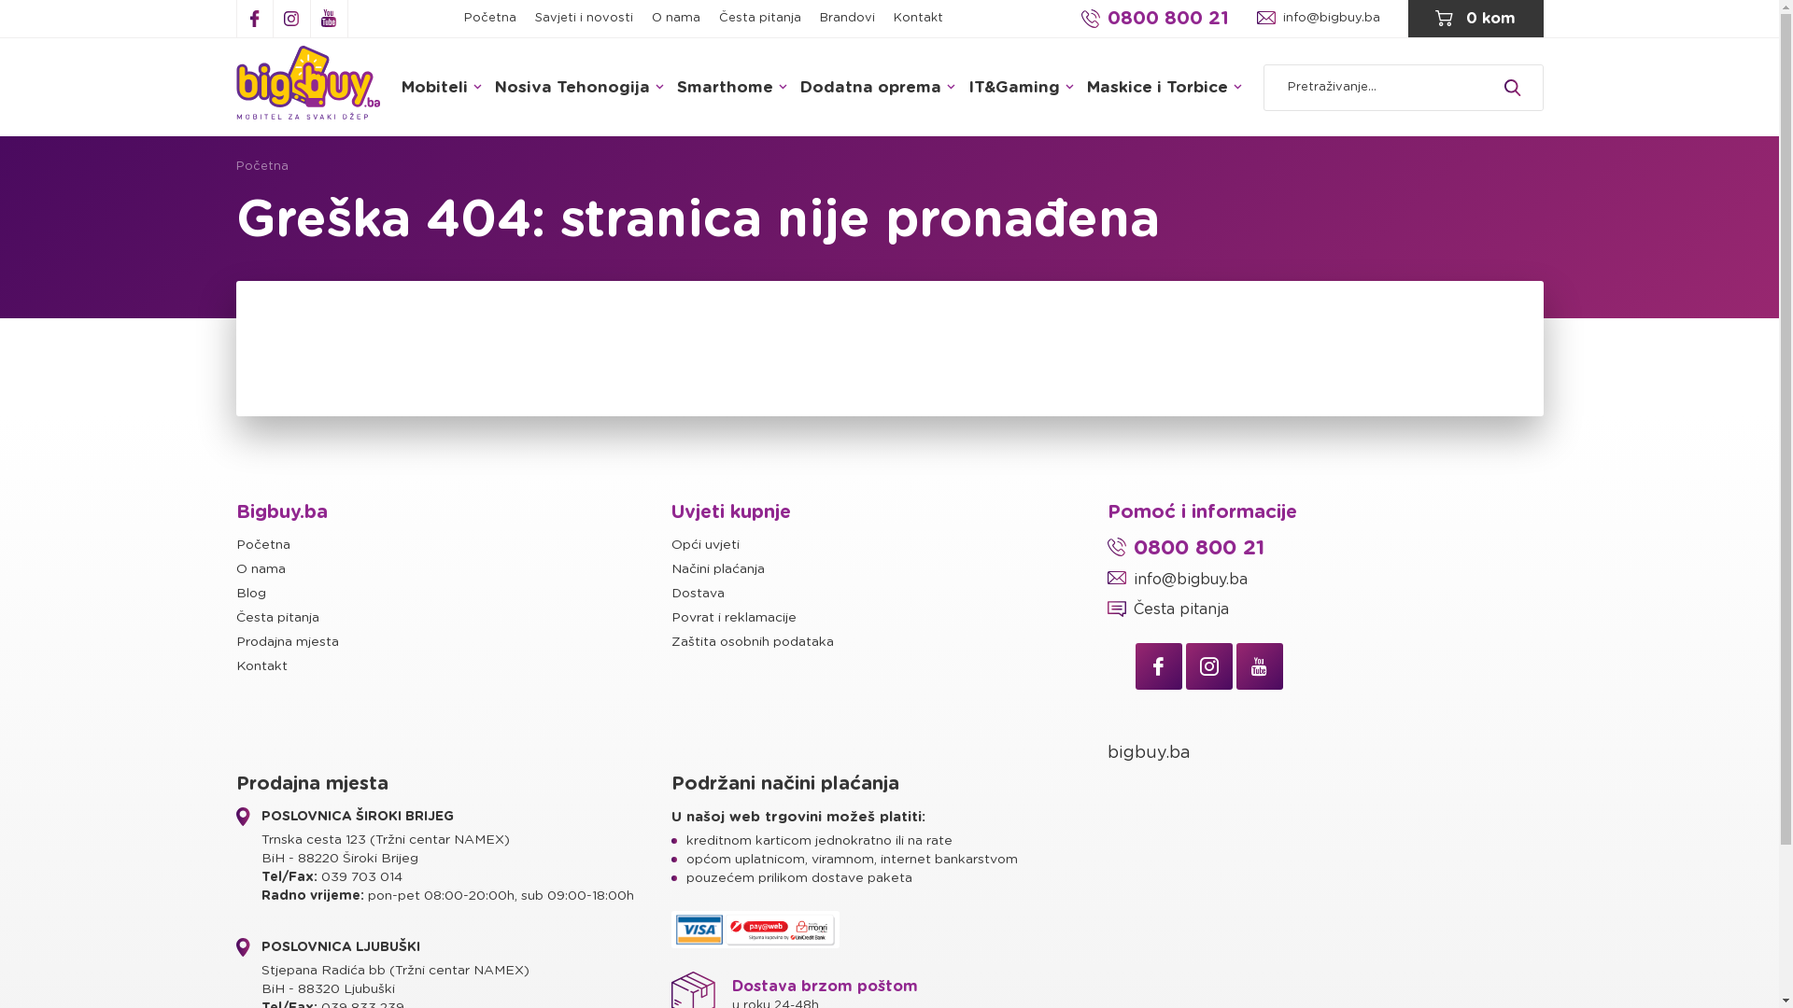 Image resolution: width=1793 pixels, height=1008 pixels. I want to click on Nosiva Tehonogija, so click(579, 88).